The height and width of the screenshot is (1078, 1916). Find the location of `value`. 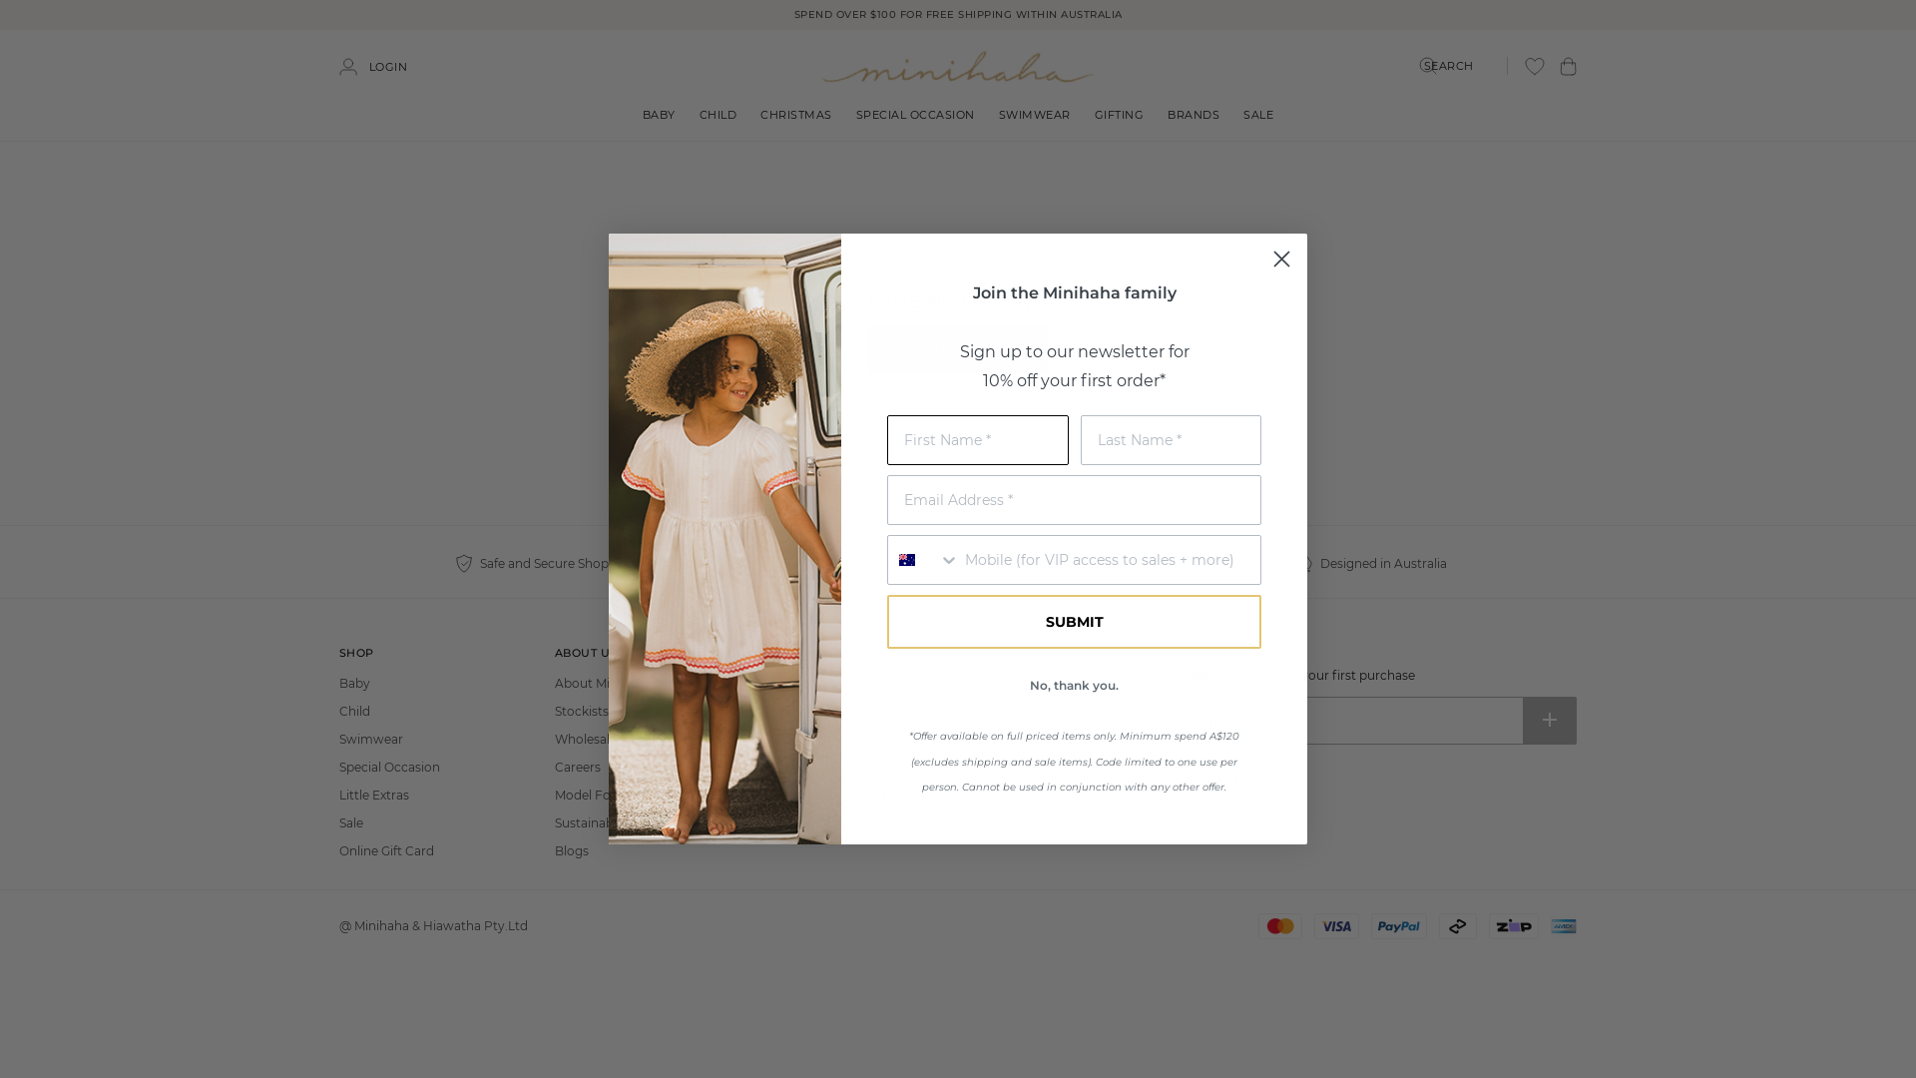

value is located at coordinates (9, 9).